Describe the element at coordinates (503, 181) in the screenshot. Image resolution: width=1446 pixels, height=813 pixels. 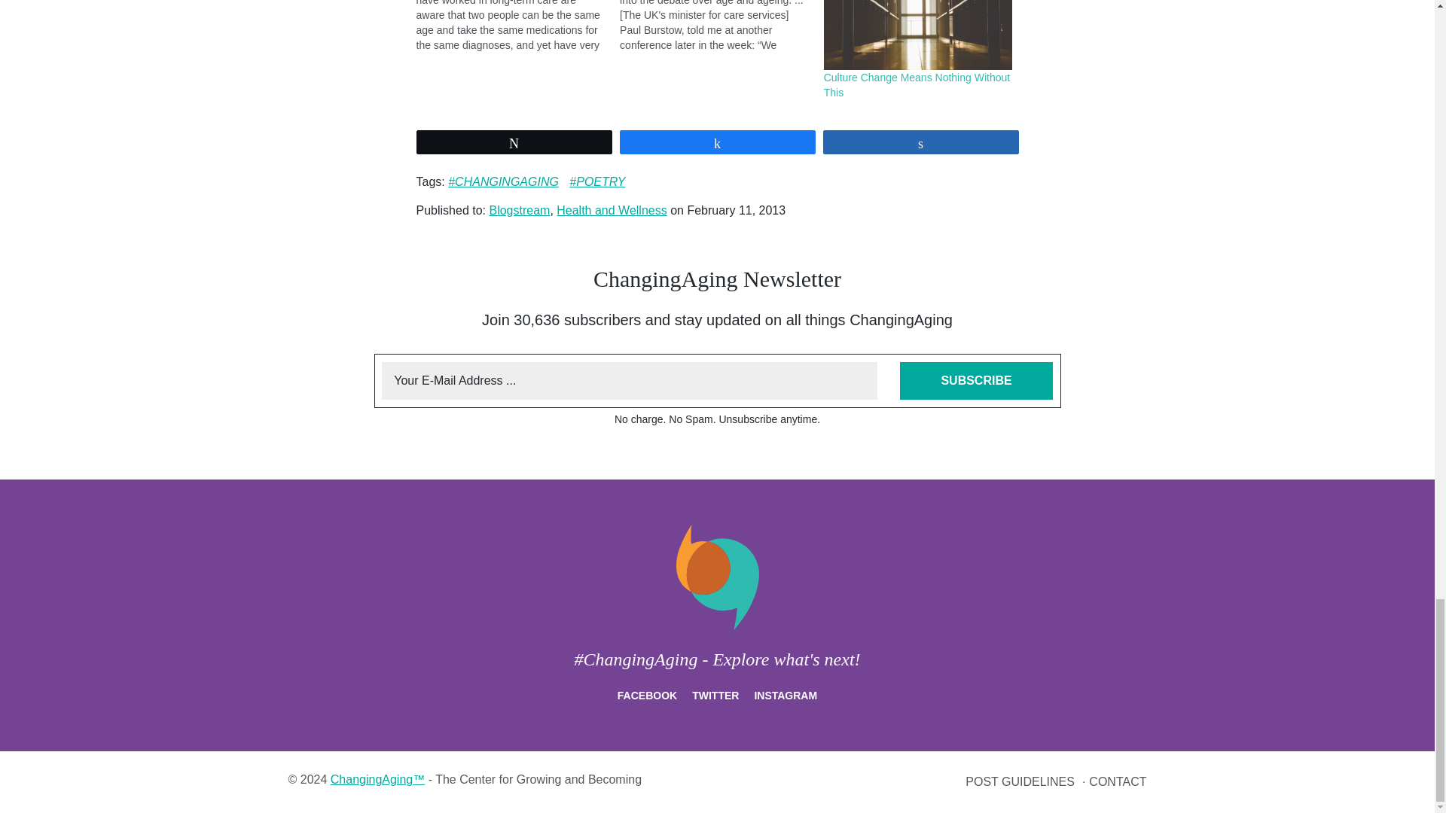
I see `CHANGINGAGING` at that location.